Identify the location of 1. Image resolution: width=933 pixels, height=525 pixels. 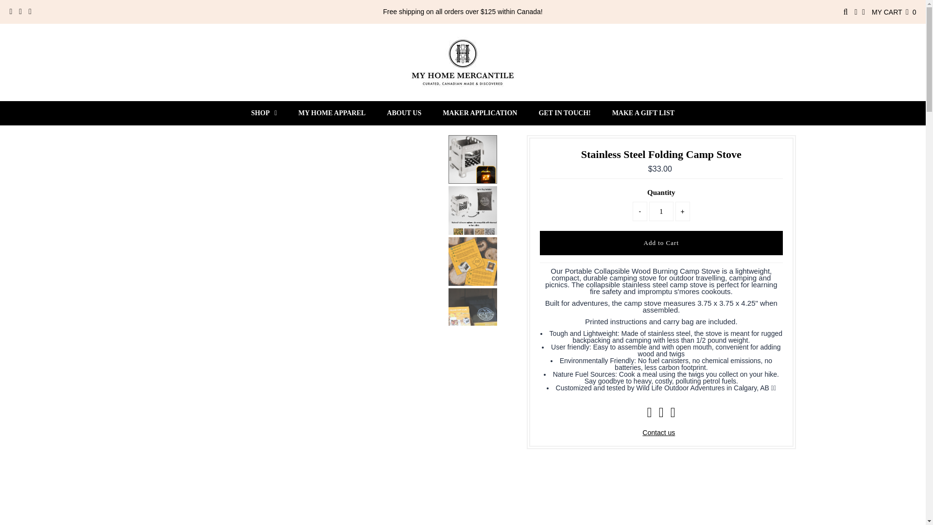
(661, 211).